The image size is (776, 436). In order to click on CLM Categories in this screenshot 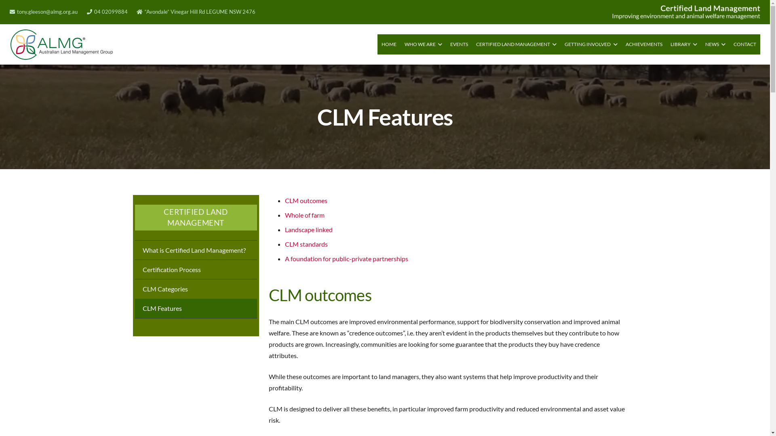, I will do `click(196, 289)`.